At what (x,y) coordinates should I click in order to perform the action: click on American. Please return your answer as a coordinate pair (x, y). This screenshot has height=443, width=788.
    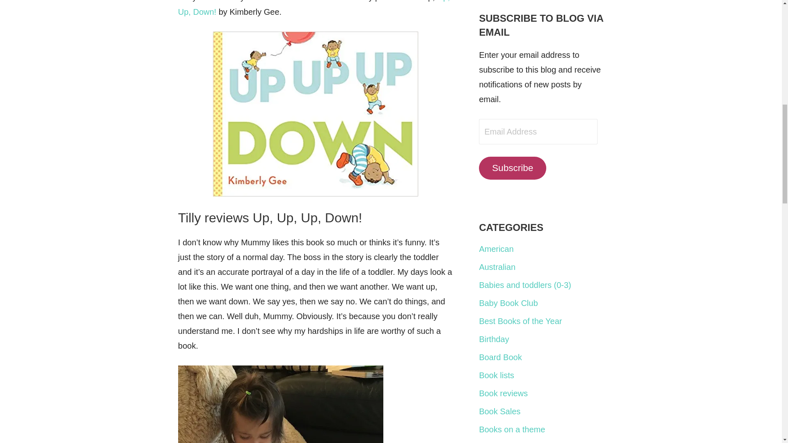
    Looking at the image, I should click on (496, 249).